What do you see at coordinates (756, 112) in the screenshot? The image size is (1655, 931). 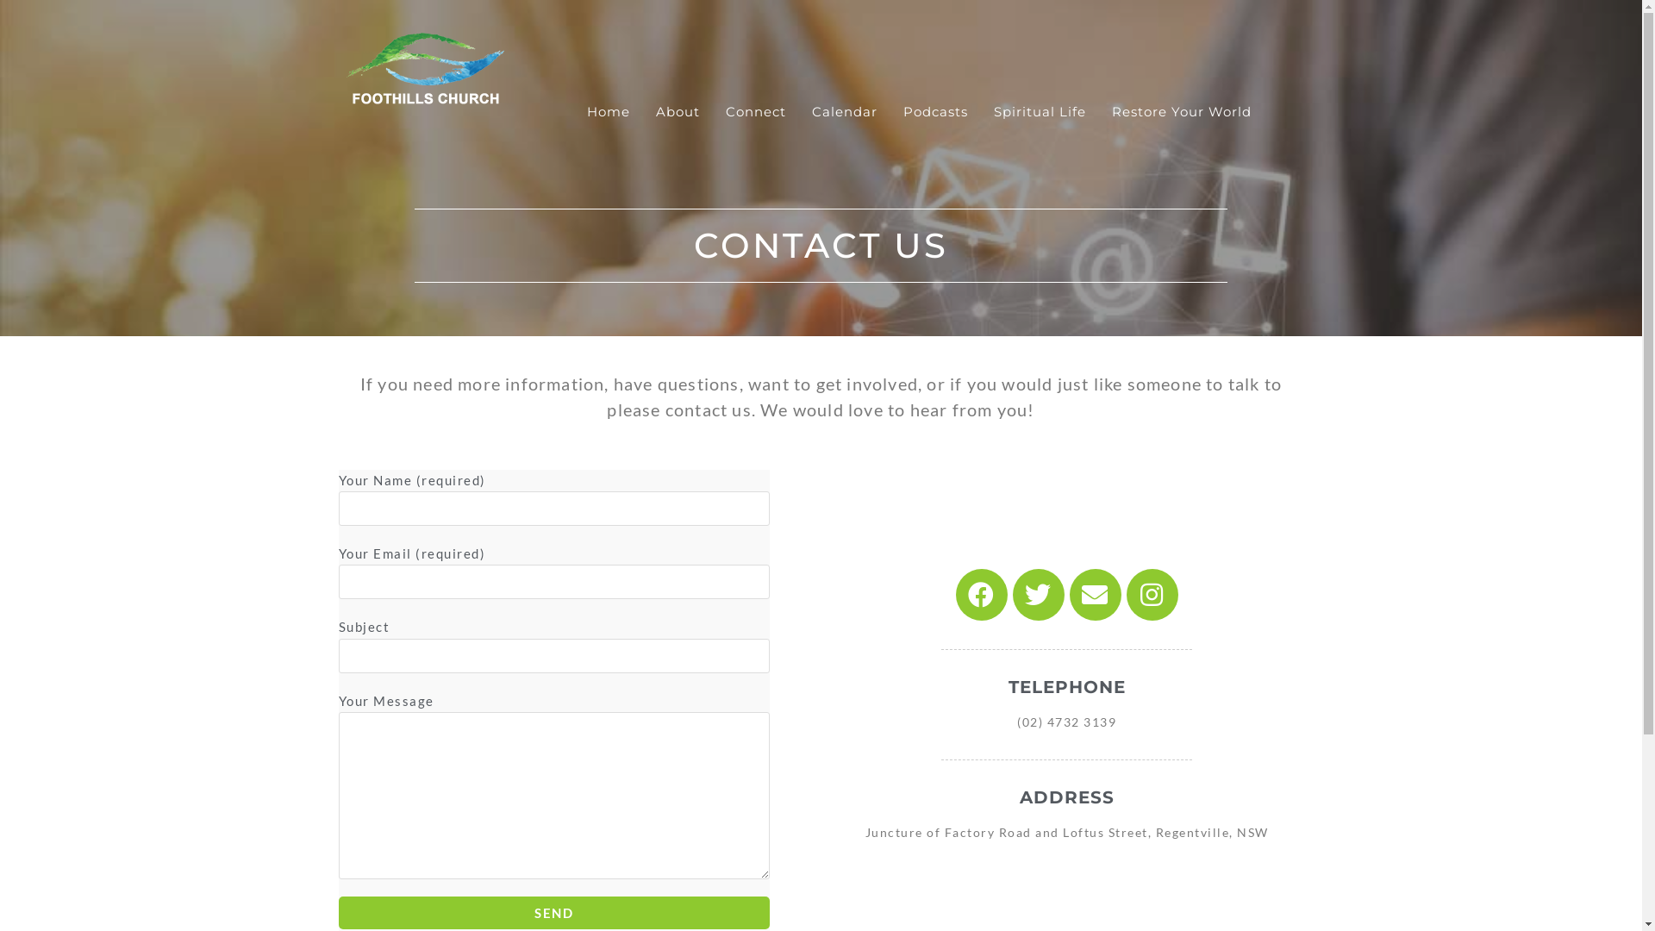 I see `Connect` at bounding box center [756, 112].